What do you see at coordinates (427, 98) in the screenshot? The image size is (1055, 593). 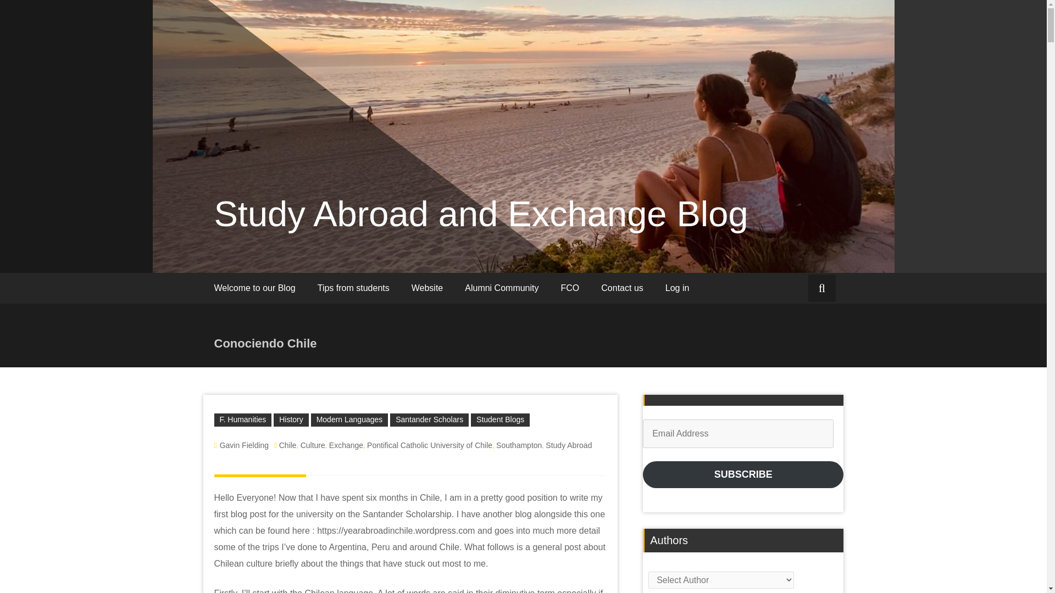 I see `Website` at bounding box center [427, 98].